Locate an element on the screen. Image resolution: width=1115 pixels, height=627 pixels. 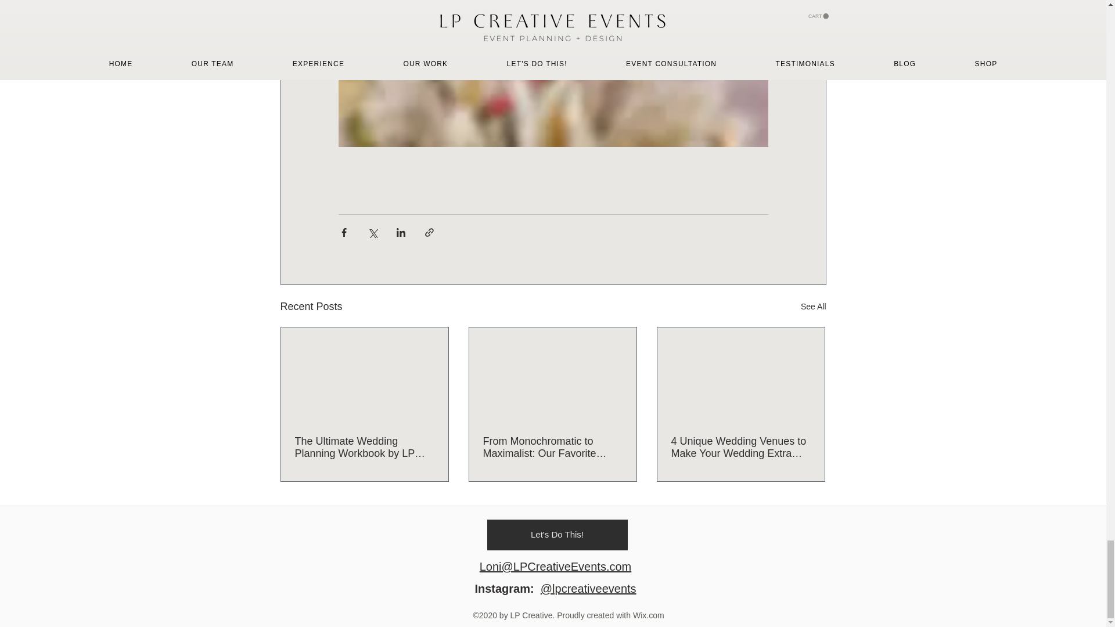
See All is located at coordinates (813, 307).